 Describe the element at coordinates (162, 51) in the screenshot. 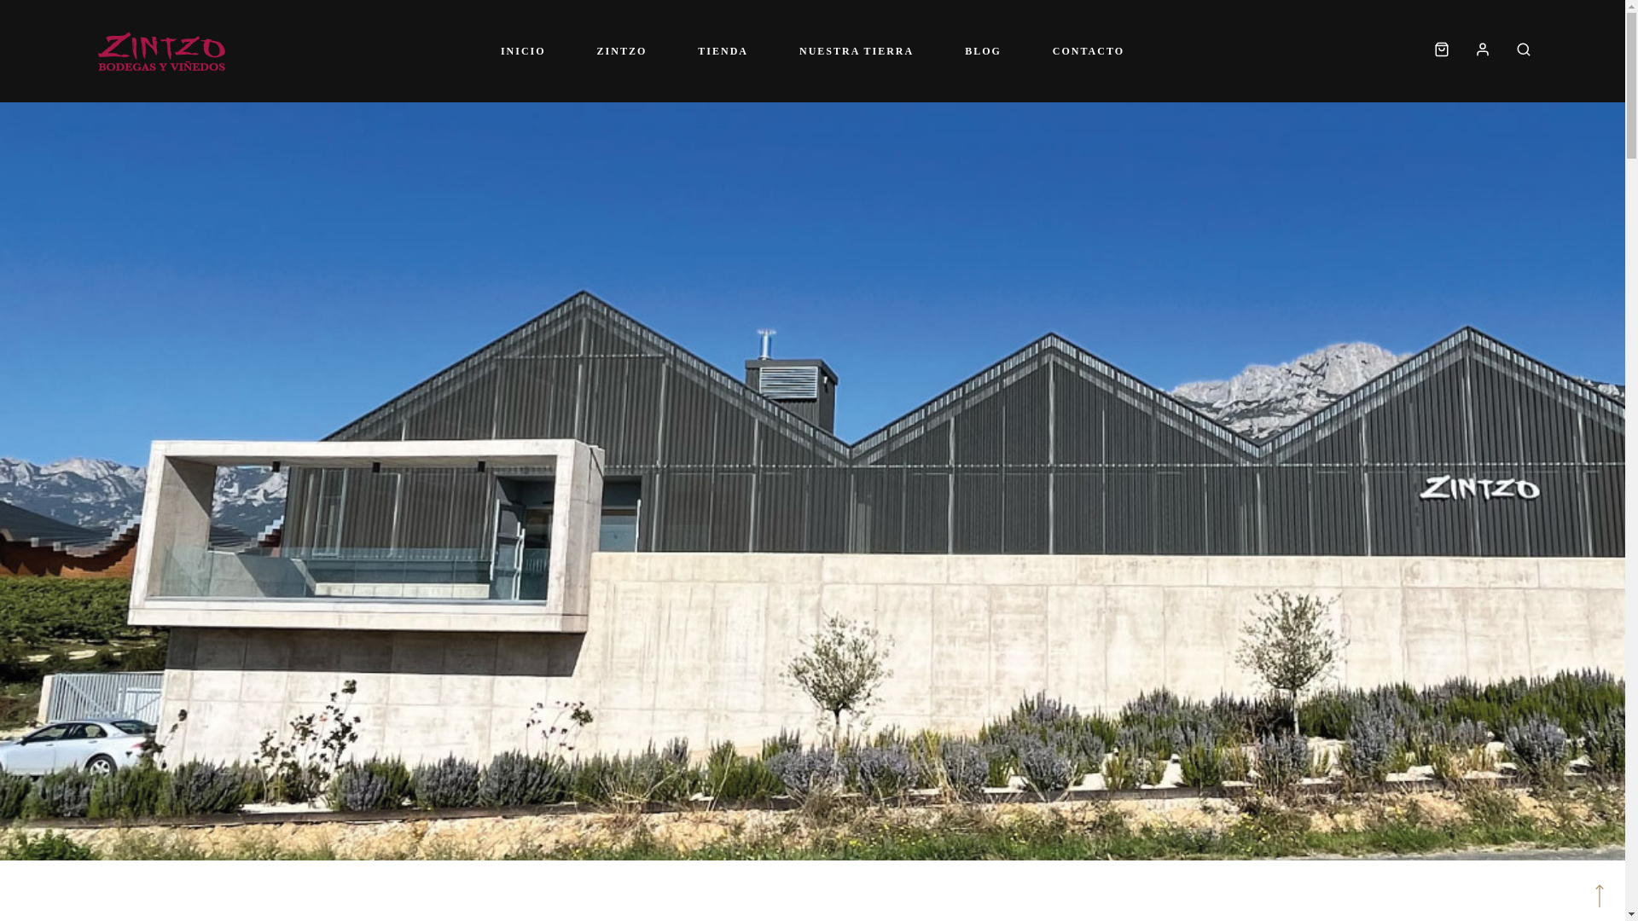

I see `Bodegas ZINTZO` at that location.